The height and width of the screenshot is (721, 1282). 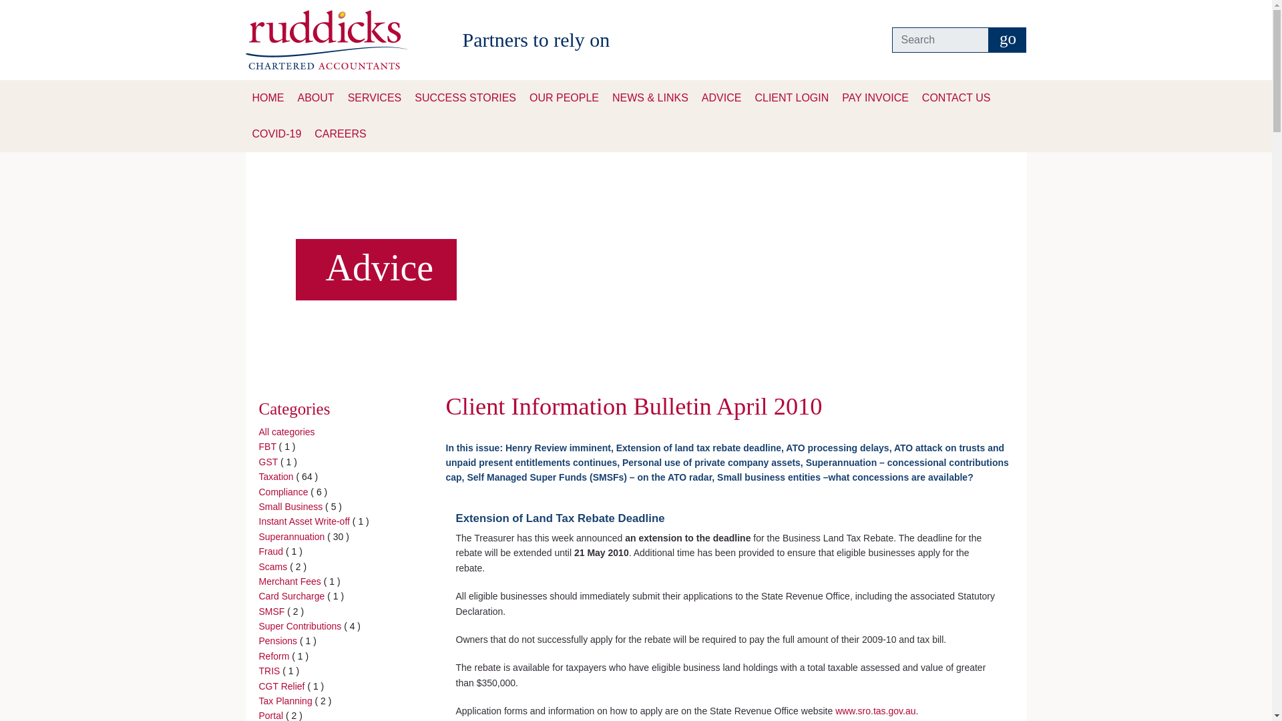 What do you see at coordinates (340, 134) in the screenshot?
I see `CAREERS` at bounding box center [340, 134].